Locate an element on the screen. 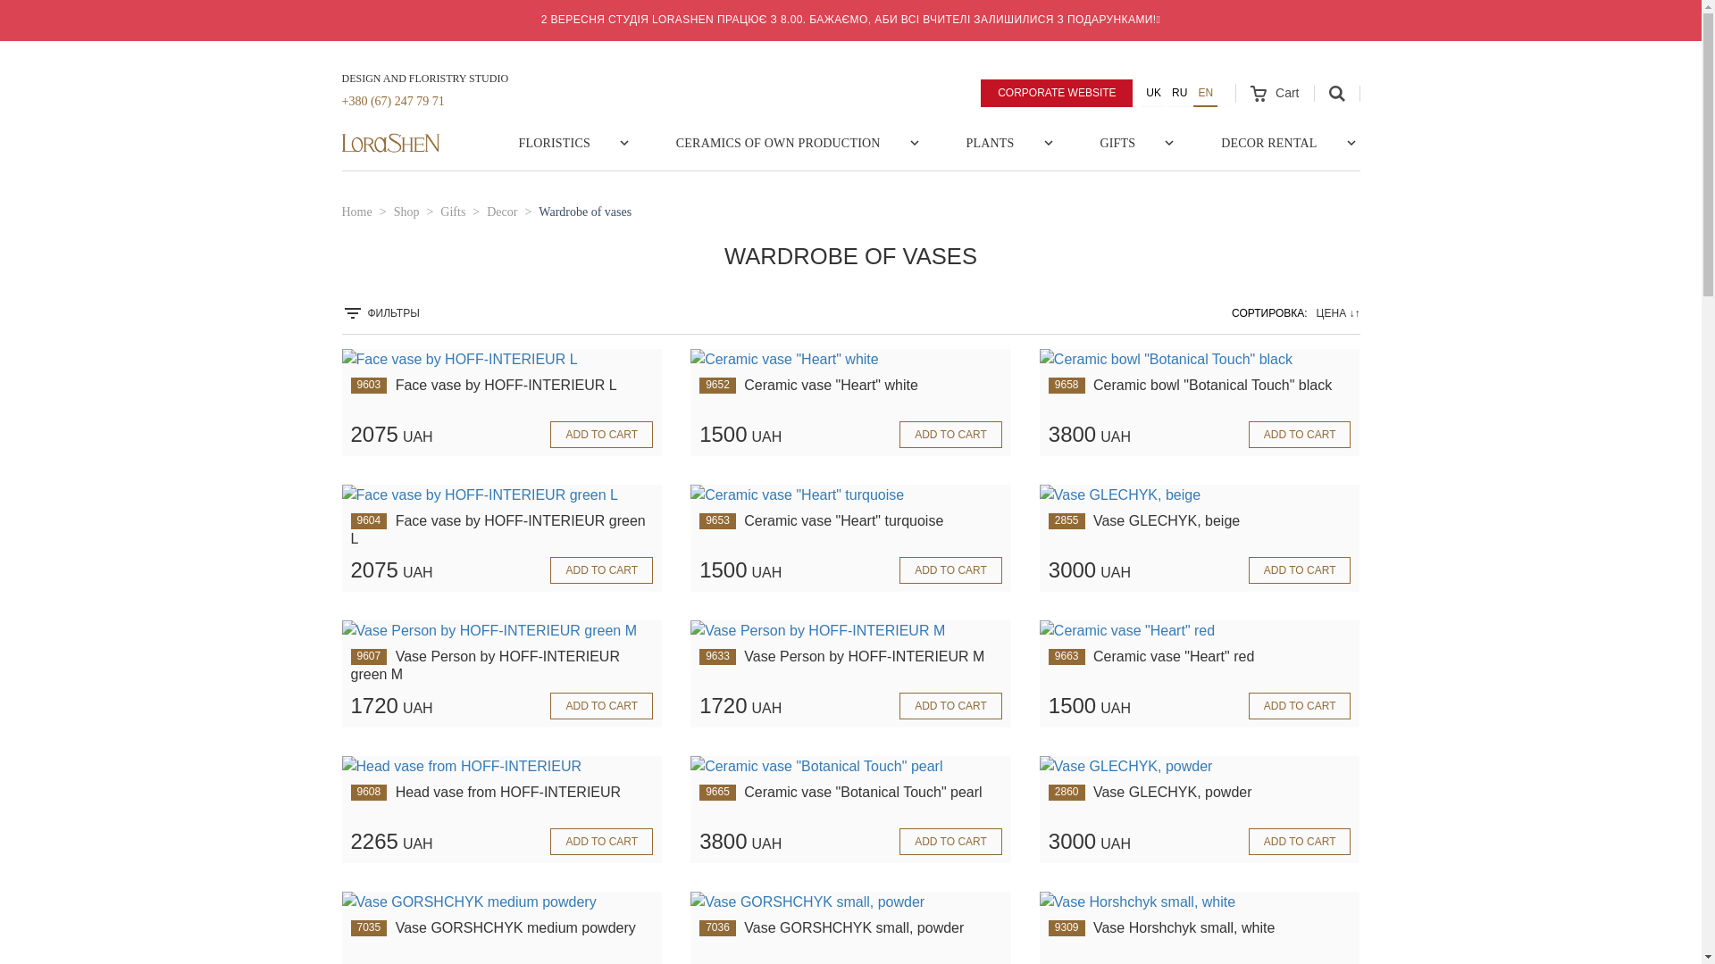 Image resolution: width=1715 pixels, height=964 pixels. Russian is located at coordinates (1179, 93).